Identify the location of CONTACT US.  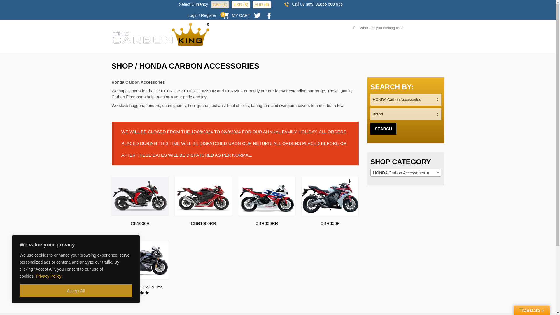
(424, 47).